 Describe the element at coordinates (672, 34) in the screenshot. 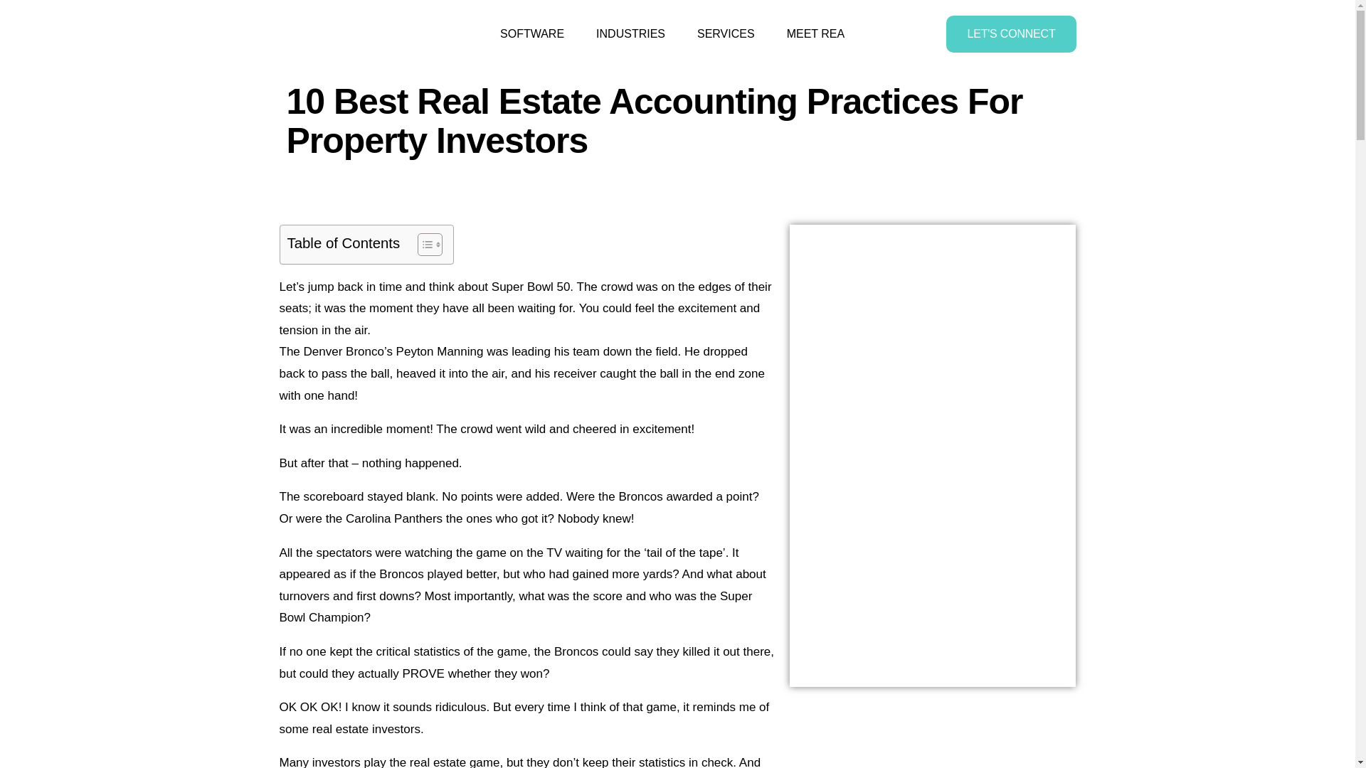

I see `SOFTWARE` at that location.